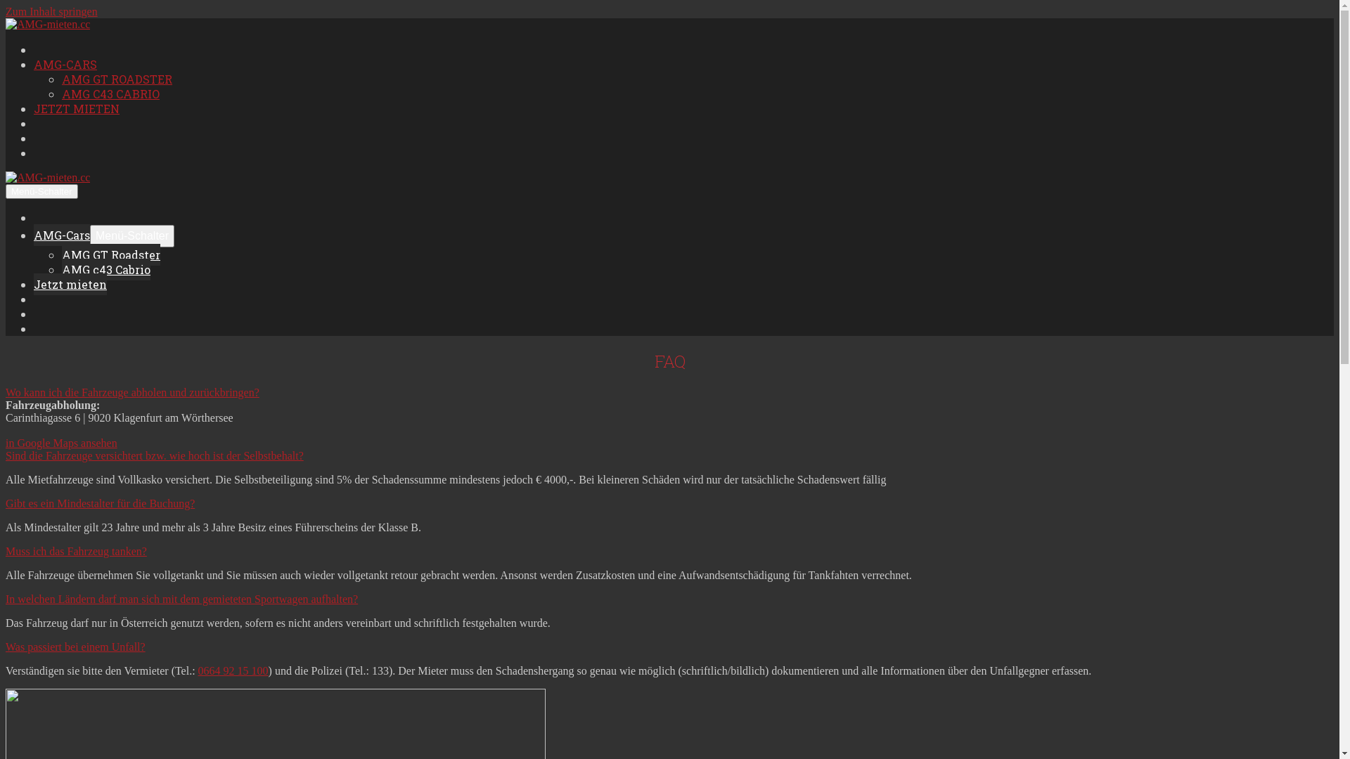 This screenshot has width=1350, height=759. I want to click on 0664 92 15 100, so click(233, 670).